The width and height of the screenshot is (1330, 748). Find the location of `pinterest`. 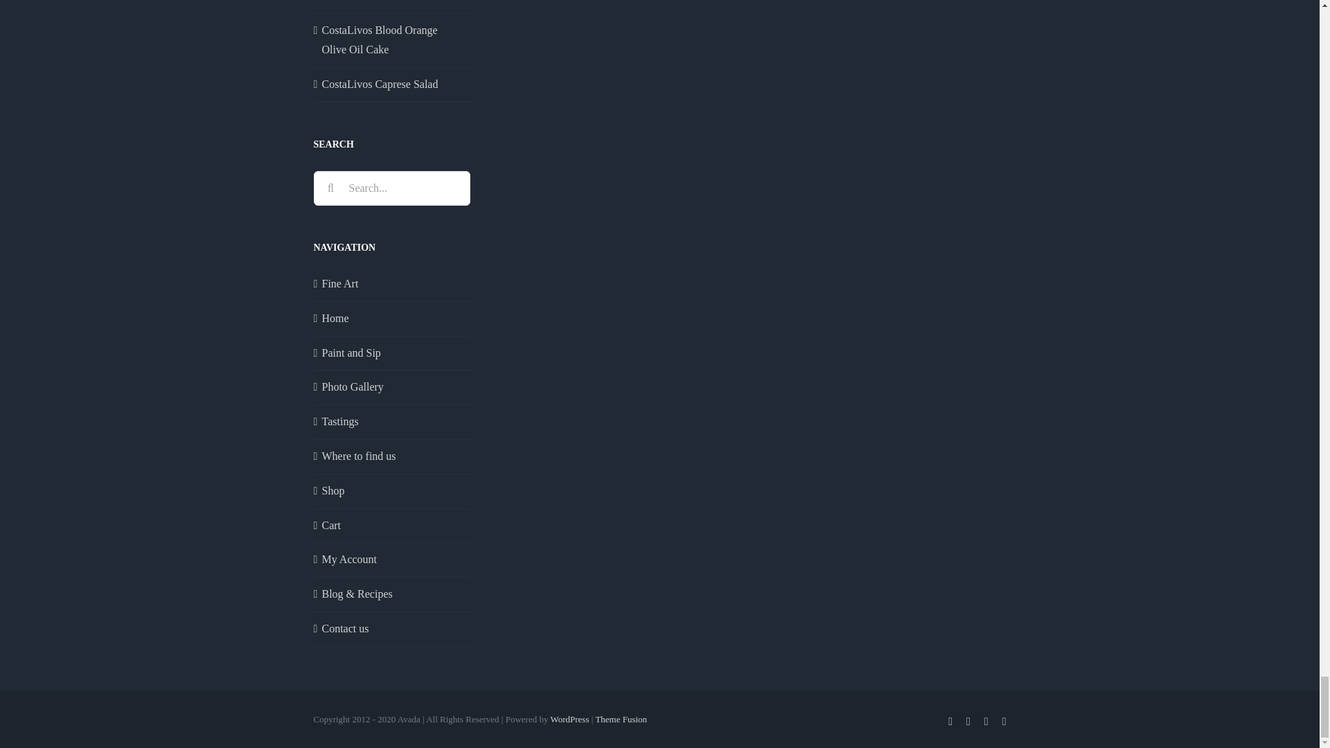

pinterest is located at coordinates (1004, 721).